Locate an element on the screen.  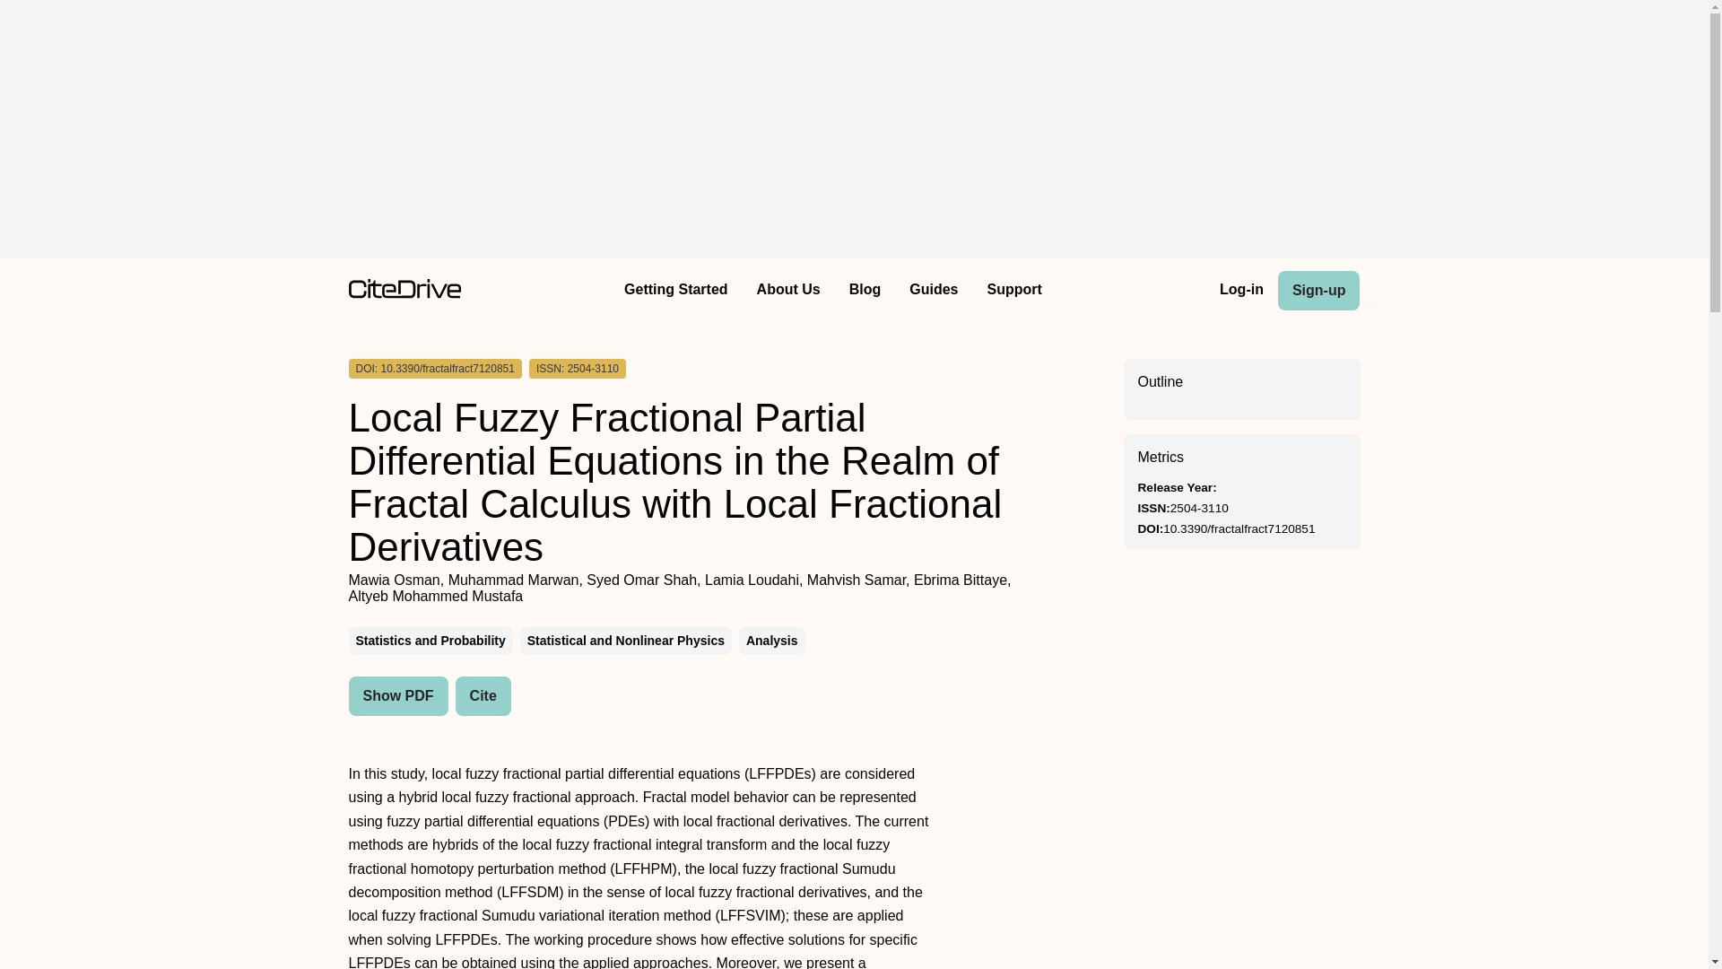
About Us is located at coordinates (788, 291).